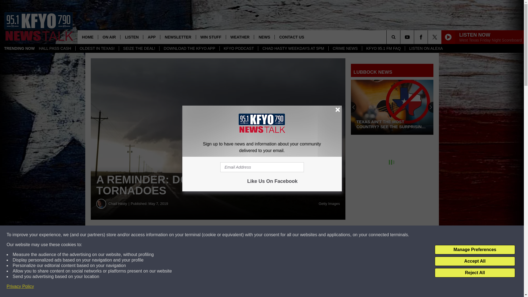 The height and width of the screenshot is (297, 528). Describe the element at coordinates (345, 48) in the screenshot. I see `CRIME NEWS` at that location.